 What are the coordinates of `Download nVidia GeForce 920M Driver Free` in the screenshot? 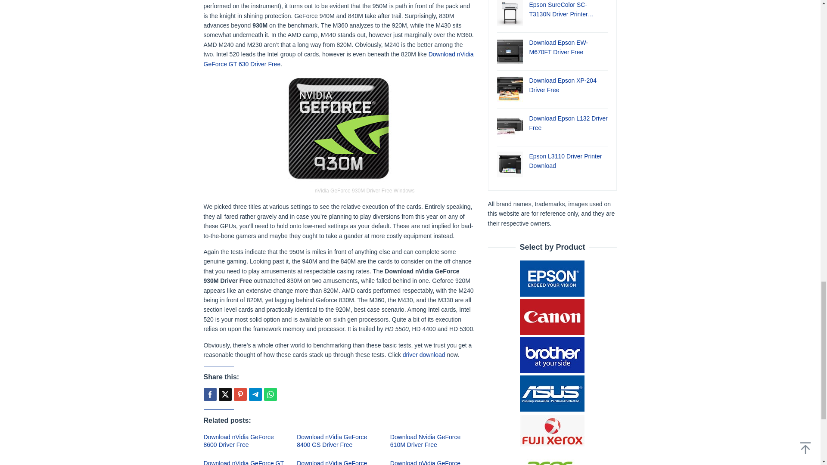 It's located at (426, 462).